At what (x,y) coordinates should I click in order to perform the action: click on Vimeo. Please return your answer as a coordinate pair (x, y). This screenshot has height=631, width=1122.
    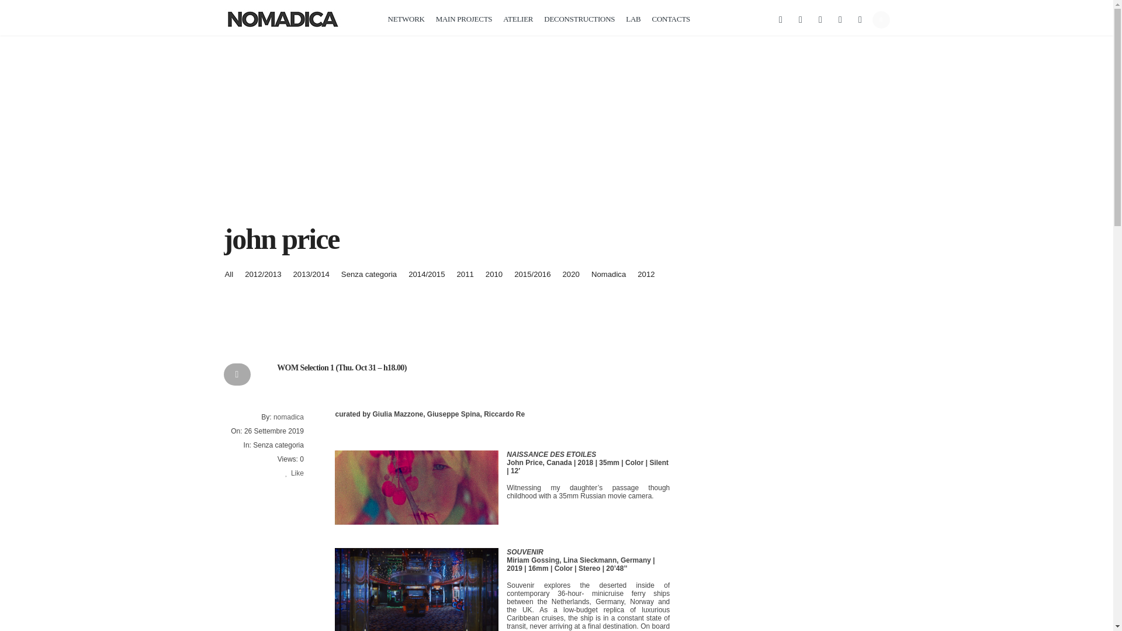
    Looking at the image, I should click on (859, 19).